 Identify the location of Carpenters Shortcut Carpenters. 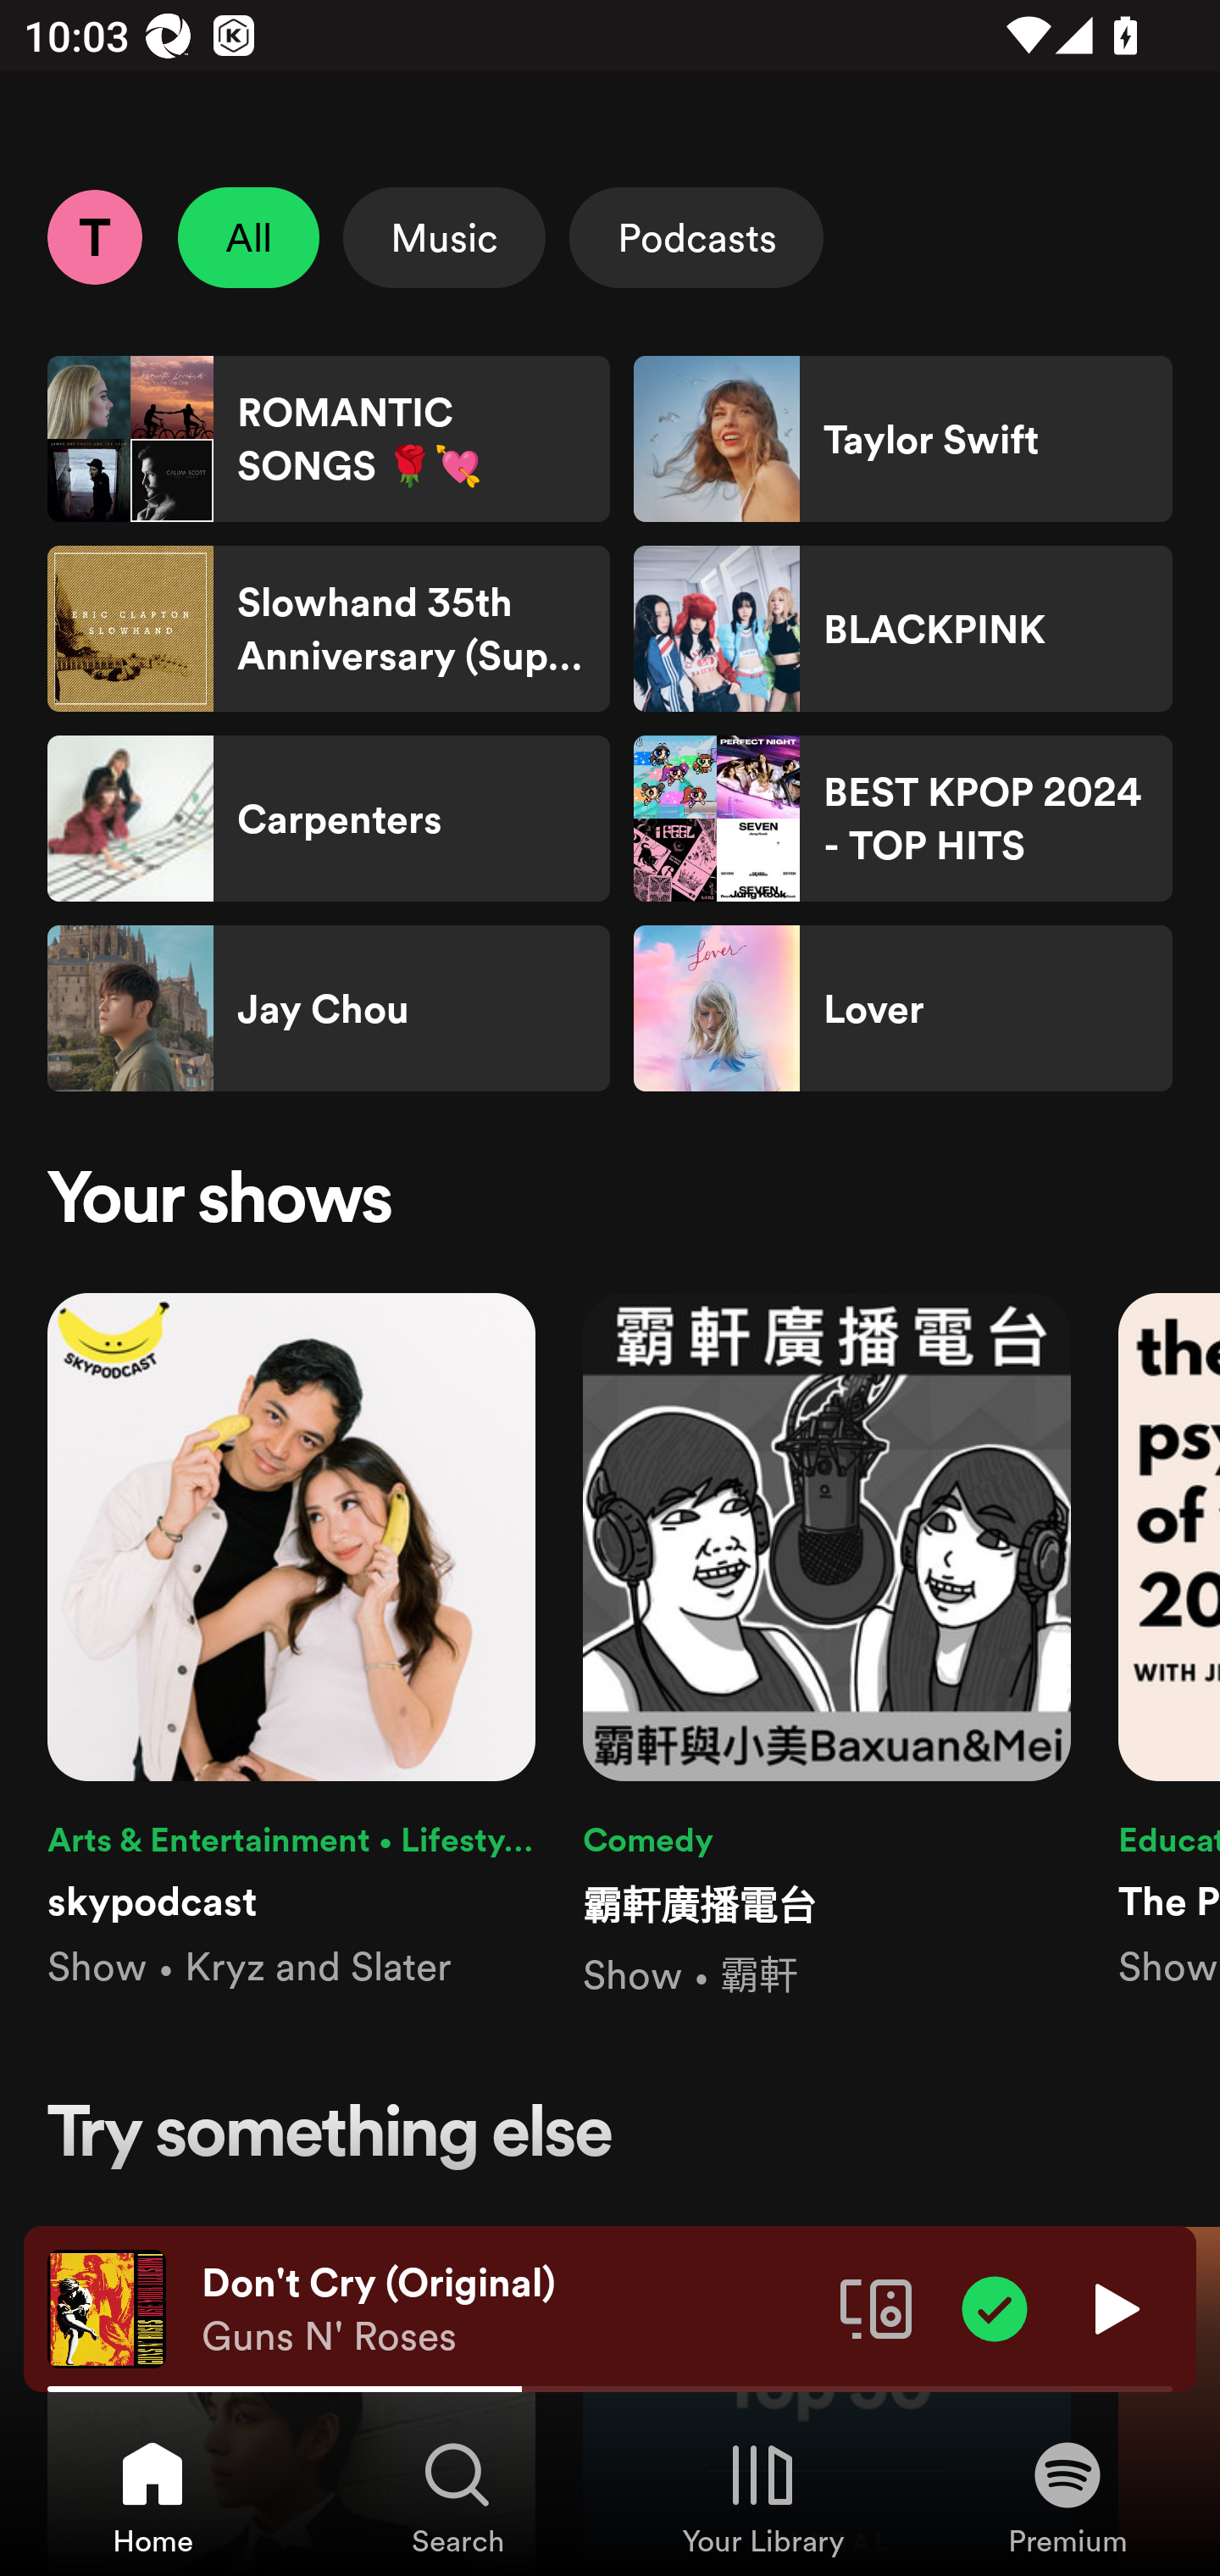
(329, 819).